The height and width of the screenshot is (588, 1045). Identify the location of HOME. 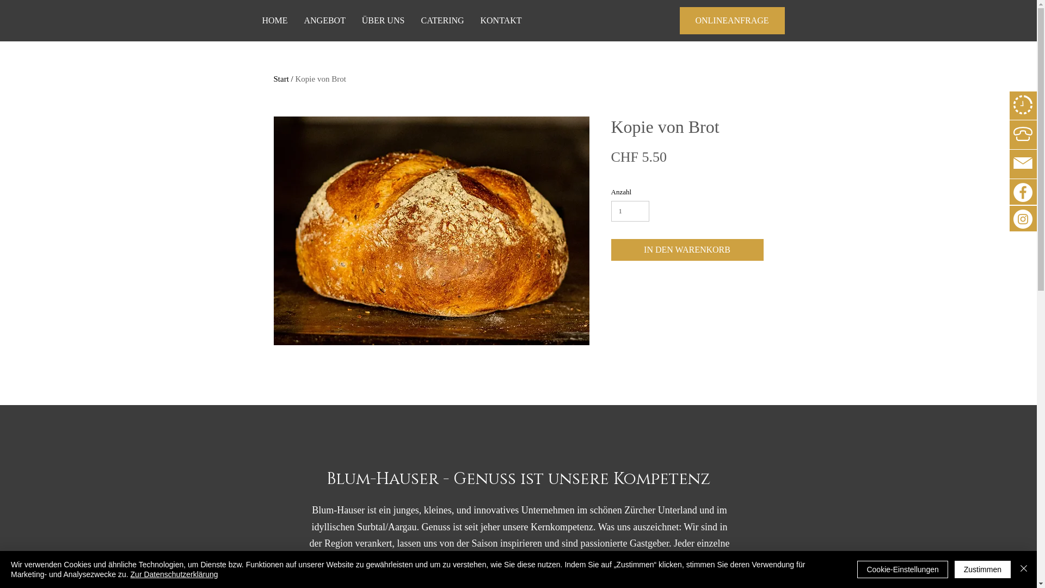
(274, 21).